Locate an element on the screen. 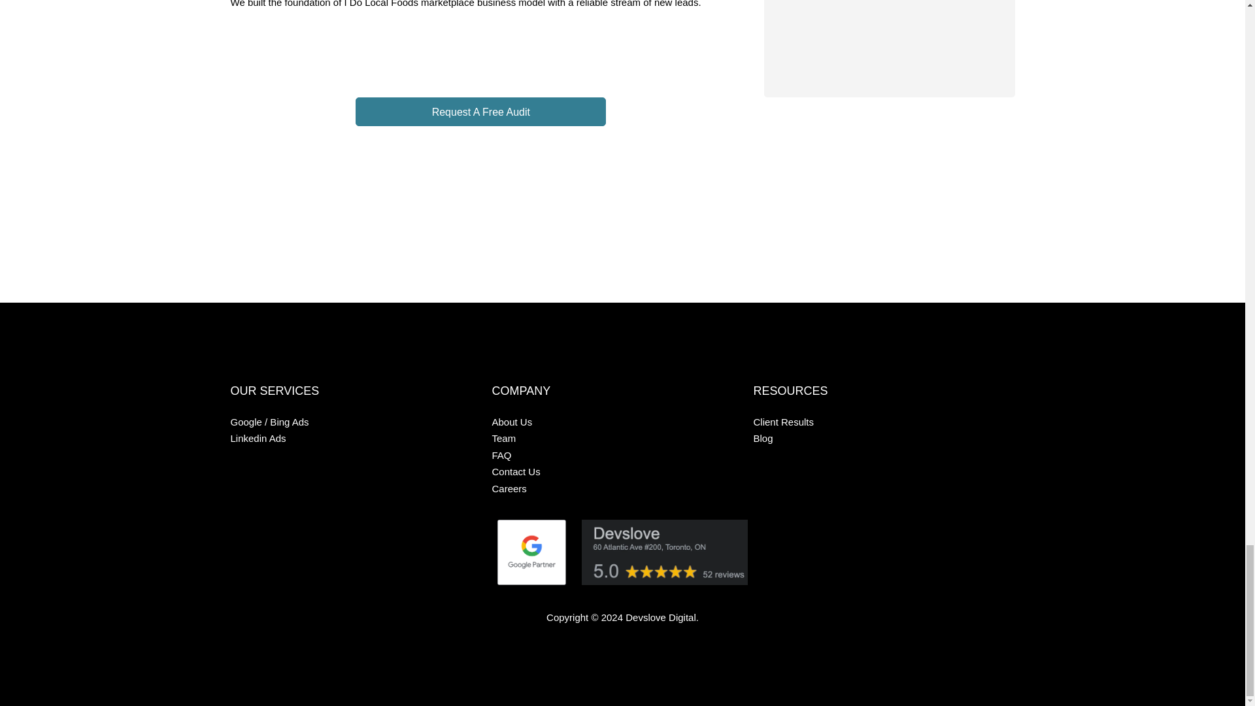 The height and width of the screenshot is (706, 1255). Team is located at coordinates (617, 438).